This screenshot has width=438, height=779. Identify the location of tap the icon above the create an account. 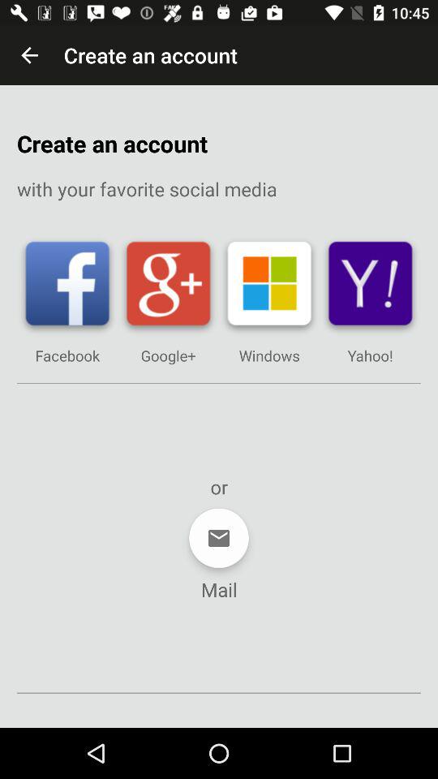
(29, 55).